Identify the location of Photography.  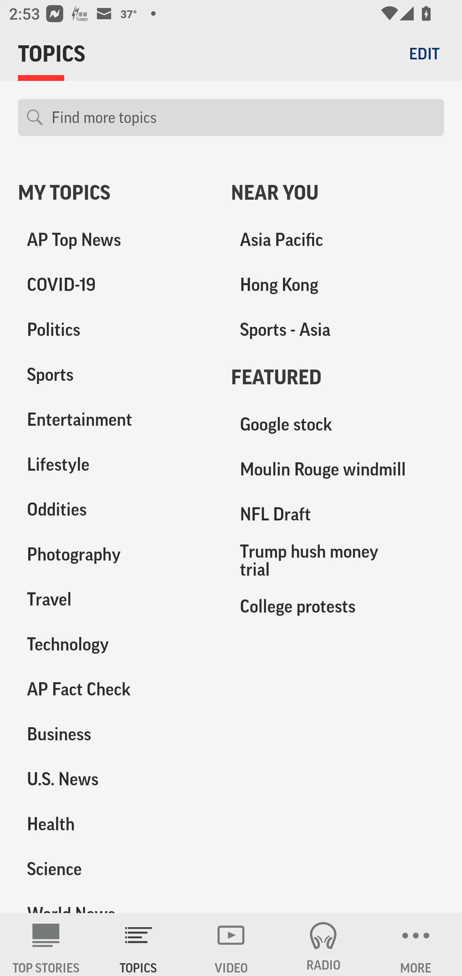
(116, 554).